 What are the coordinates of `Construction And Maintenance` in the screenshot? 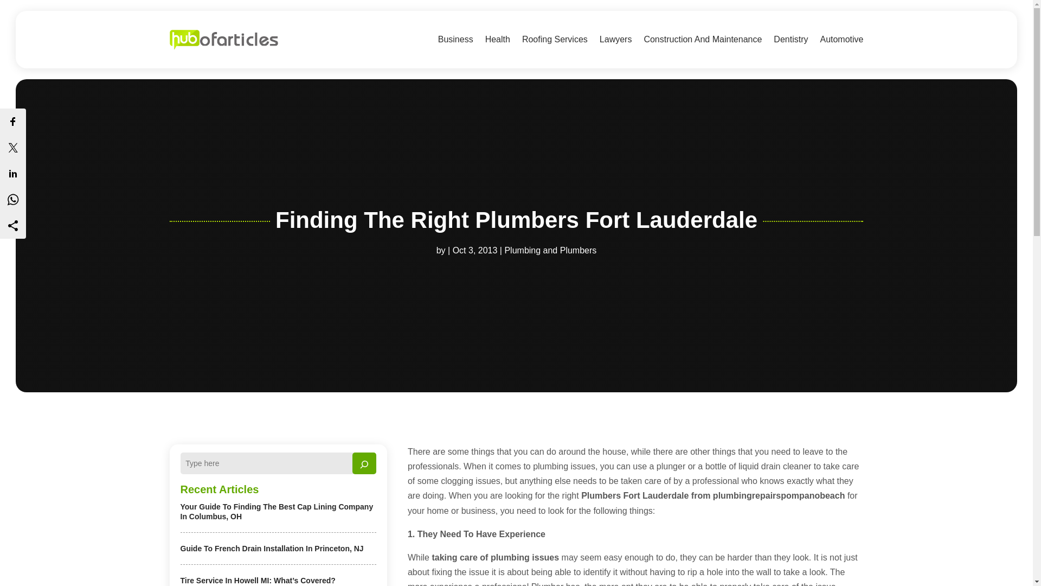 It's located at (703, 39).